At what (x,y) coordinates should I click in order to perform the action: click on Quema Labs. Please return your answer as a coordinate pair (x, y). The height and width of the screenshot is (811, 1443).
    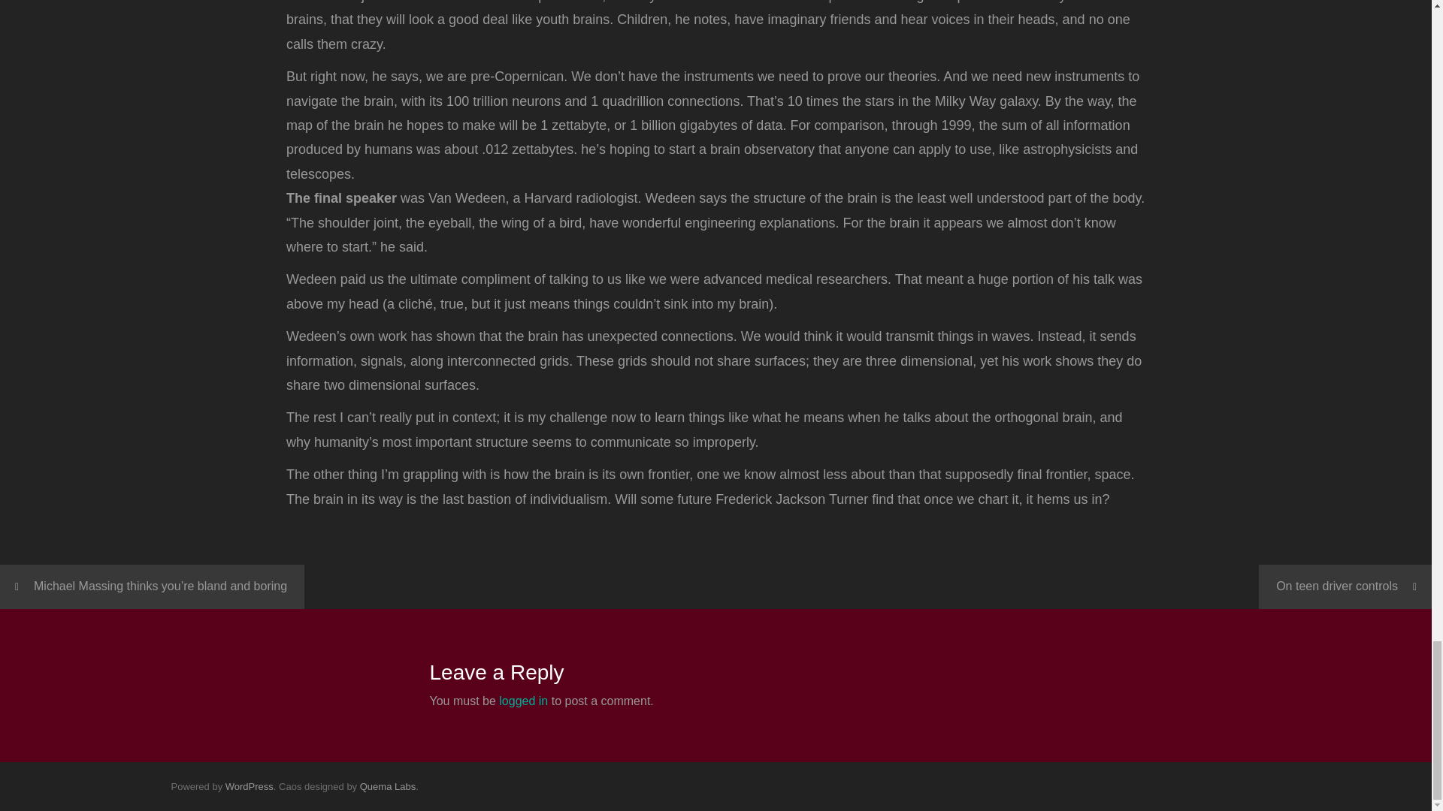
    Looking at the image, I should click on (387, 787).